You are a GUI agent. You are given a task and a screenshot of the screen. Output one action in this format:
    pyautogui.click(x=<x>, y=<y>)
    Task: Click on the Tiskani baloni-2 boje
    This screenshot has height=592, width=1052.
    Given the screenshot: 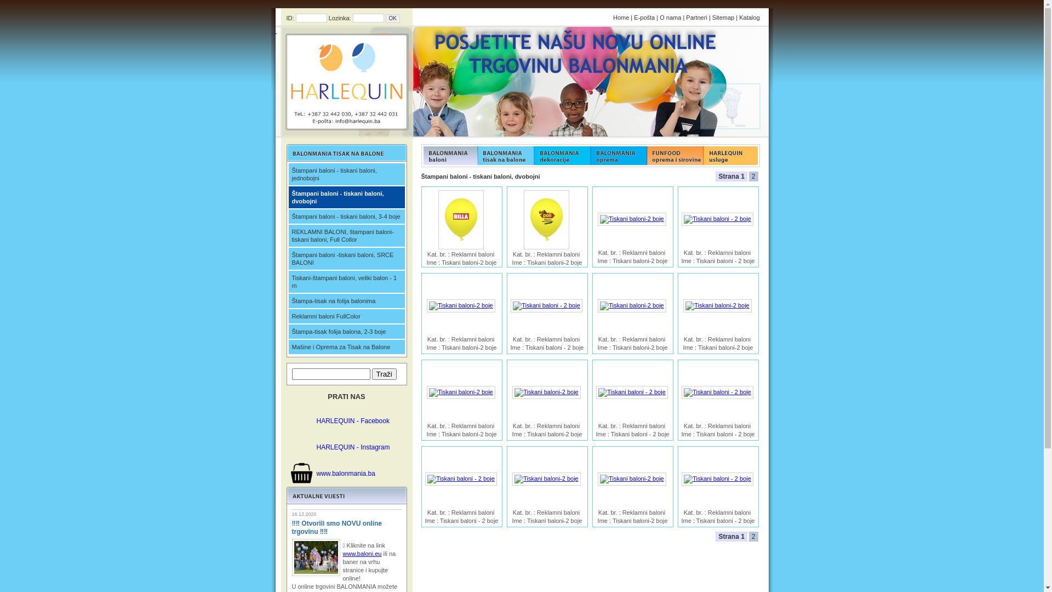 What is the action you would take?
    pyautogui.click(x=546, y=479)
    